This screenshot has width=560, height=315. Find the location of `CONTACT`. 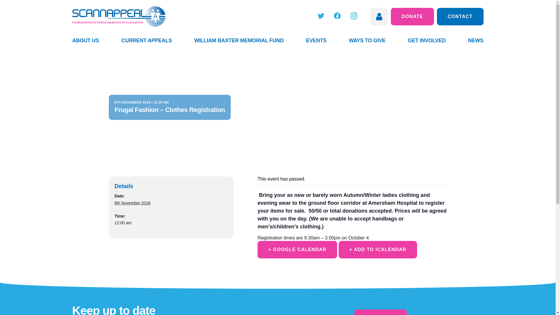

CONTACT is located at coordinates (460, 16).